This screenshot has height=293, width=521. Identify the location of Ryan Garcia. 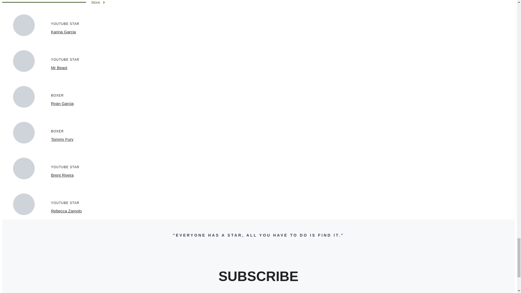
(62, 103).